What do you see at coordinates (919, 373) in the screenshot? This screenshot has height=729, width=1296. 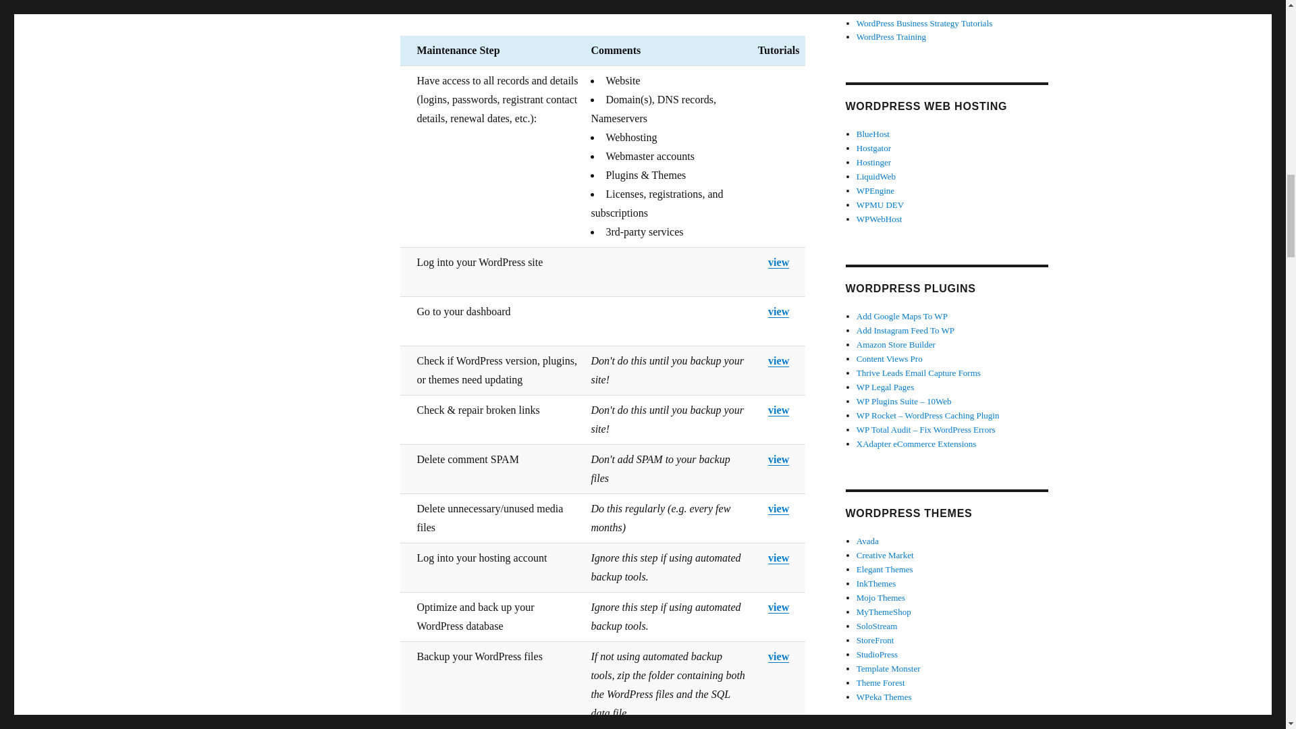 I see `Build your mailing list faster!` at bounding box center [919, 373].